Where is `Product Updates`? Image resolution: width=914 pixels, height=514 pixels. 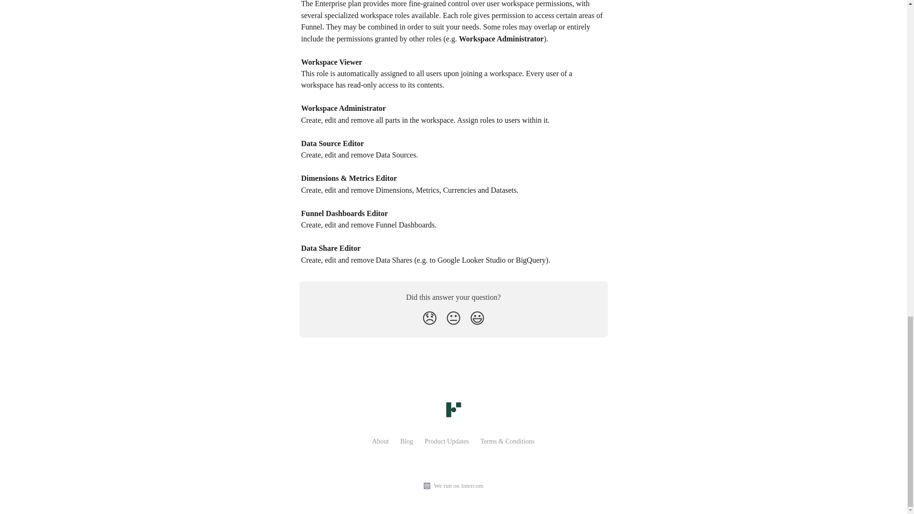
Product Updates is located at coordinates (447, 442).